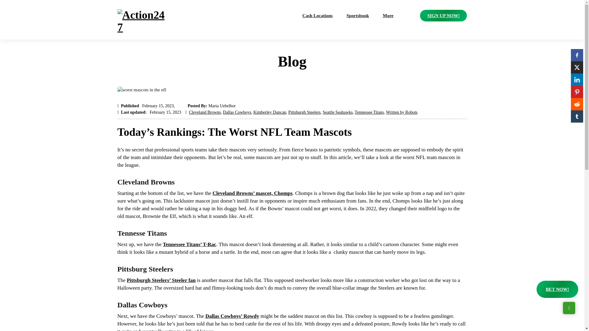 The width and height of the screenshot is (589, 331). Describe the element at coordinates (338, 112) in the screenshot. I see `Seattle Seahawks` at that location.